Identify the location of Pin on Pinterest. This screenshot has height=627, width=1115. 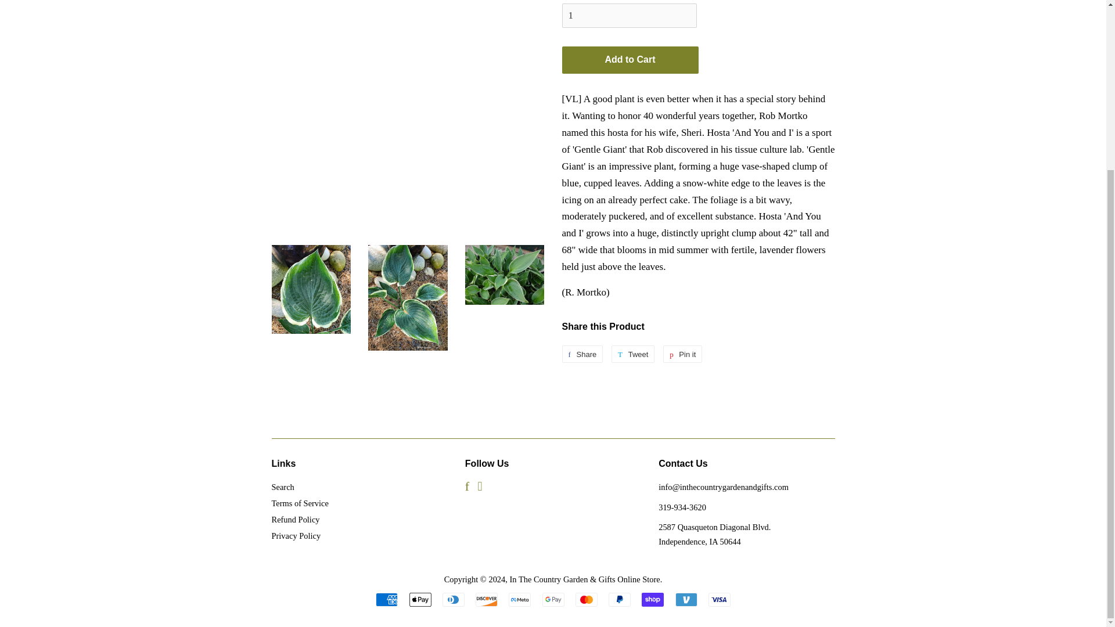
(683, 354).